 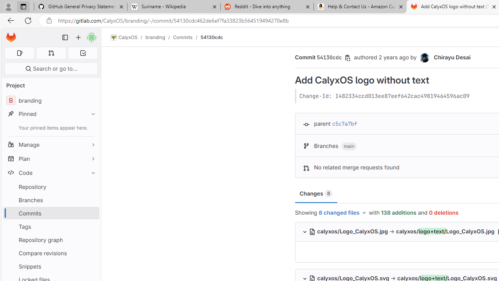 What do you see at coordinates (91, 240) in the screenshot?
I see `Pin Repository graph` at bounding box center [91, 240].